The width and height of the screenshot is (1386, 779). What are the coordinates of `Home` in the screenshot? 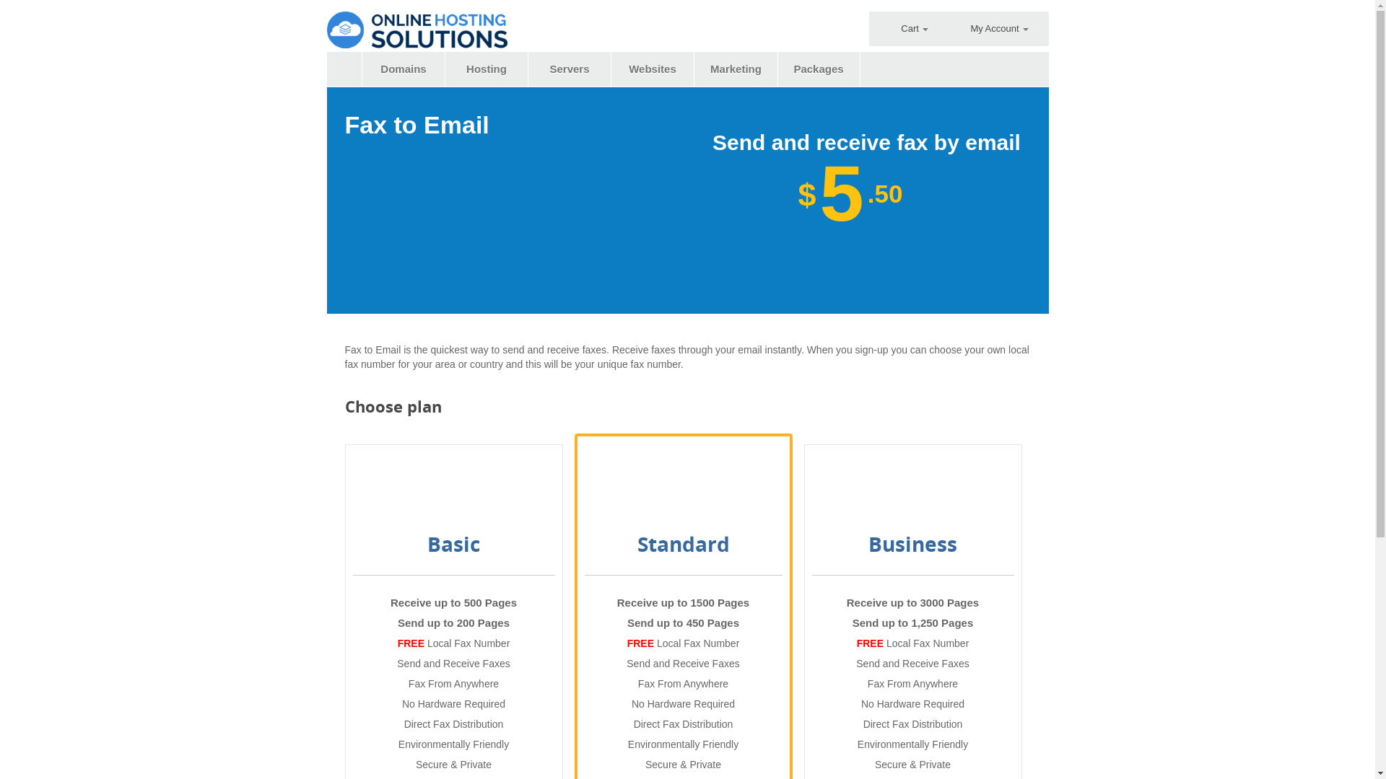 It's located at (344, 69).